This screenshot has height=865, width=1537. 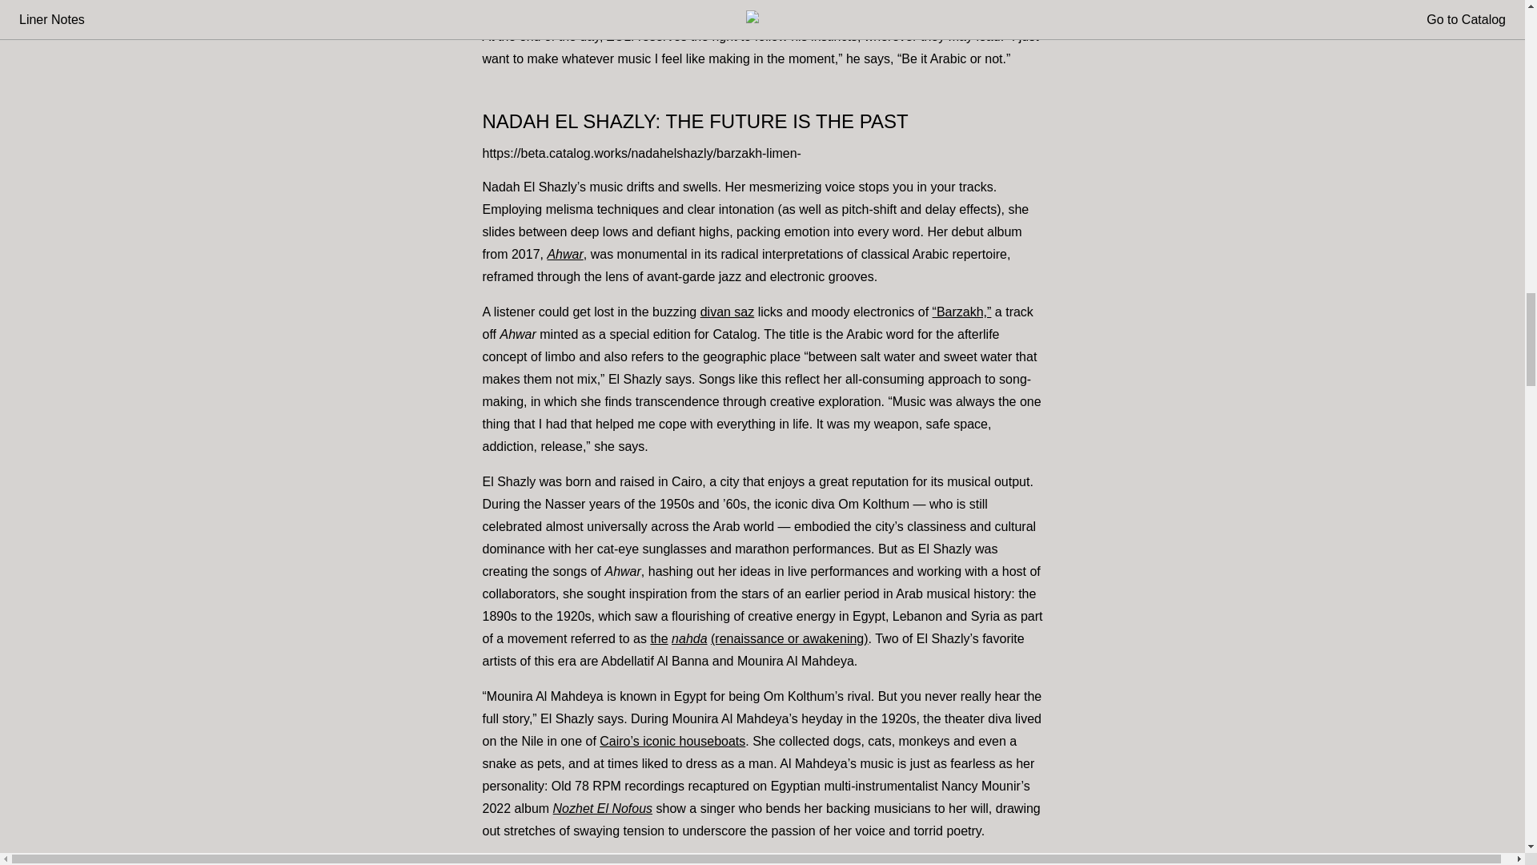 I want to click on divan saz, so click(x=727, y=312).